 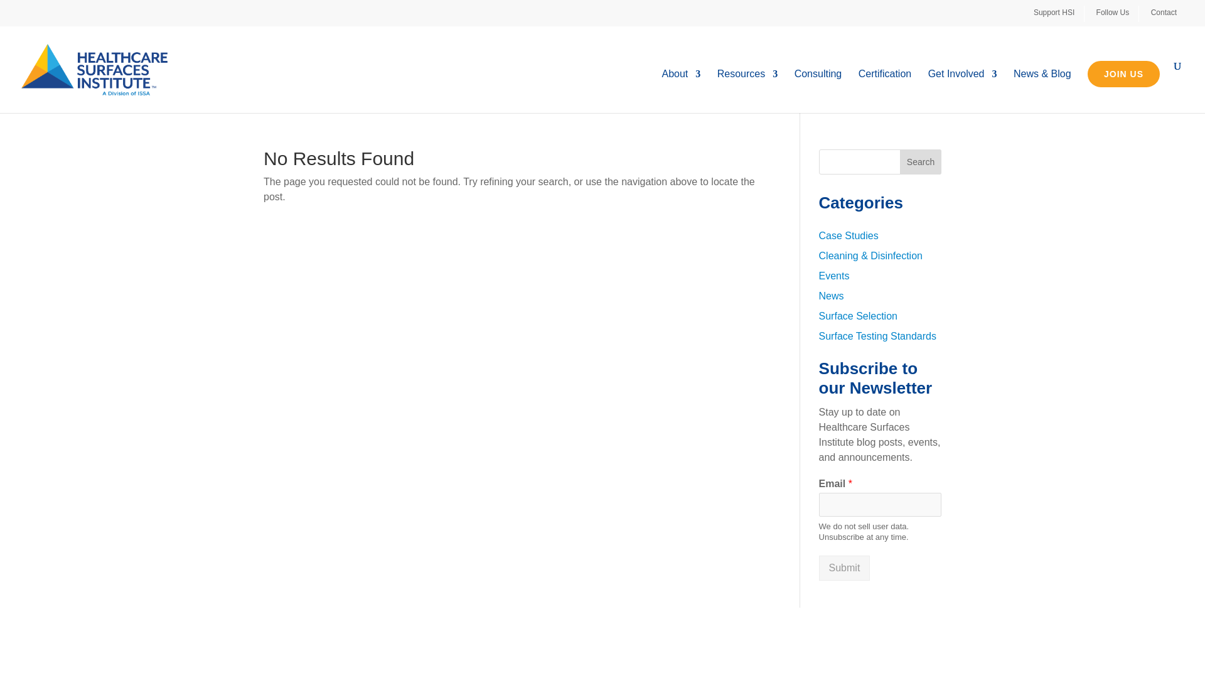 I want to click on Consulting, so click(x=818, y=92).